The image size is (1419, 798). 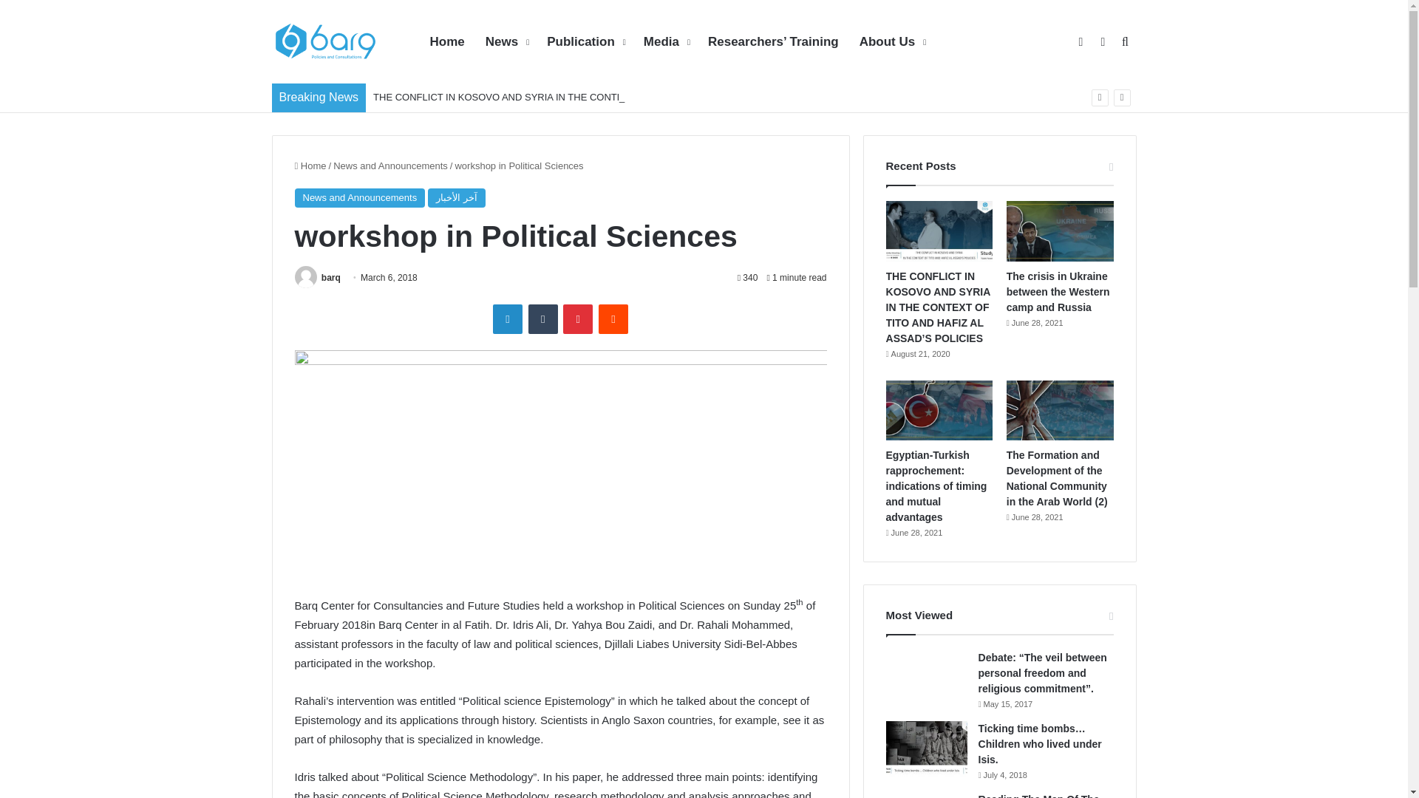 I want to click on Home, so click(x=310, y=166).